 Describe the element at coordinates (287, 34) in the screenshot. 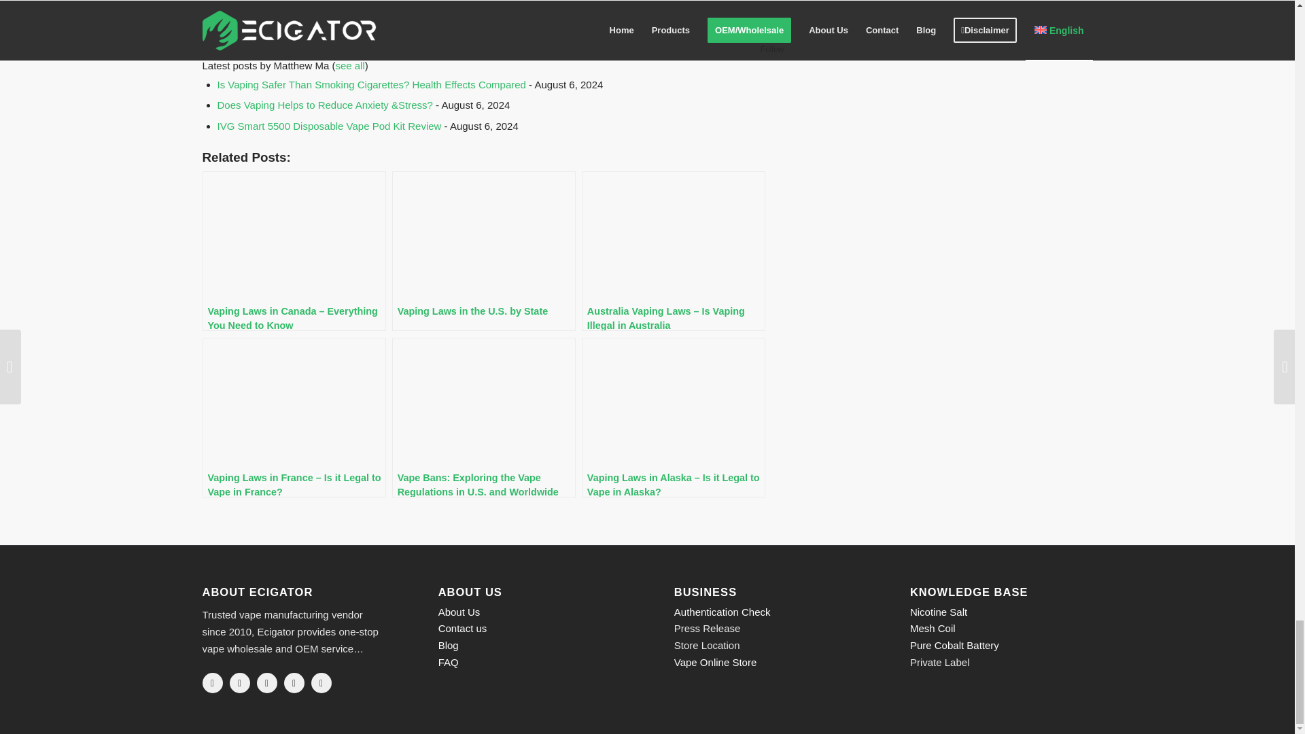

I see `Matthew Ma` at that location.